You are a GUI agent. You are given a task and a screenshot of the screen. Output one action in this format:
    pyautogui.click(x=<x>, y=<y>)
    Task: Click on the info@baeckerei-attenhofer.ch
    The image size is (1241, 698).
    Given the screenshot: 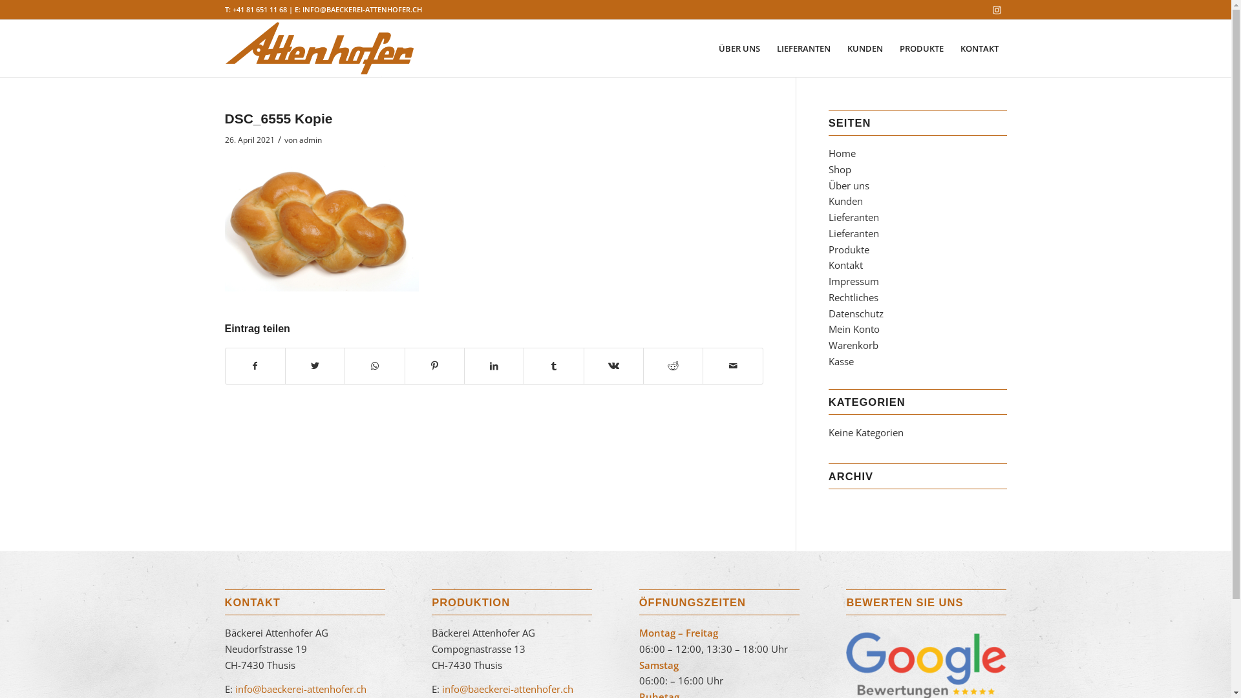 What is the action you would take?
    pyautogui.click(x=300, y=689)
    